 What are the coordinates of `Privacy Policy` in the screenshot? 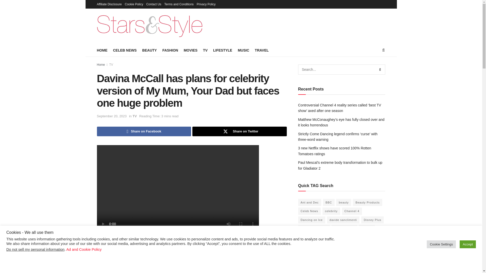 It's located at (206, 4).